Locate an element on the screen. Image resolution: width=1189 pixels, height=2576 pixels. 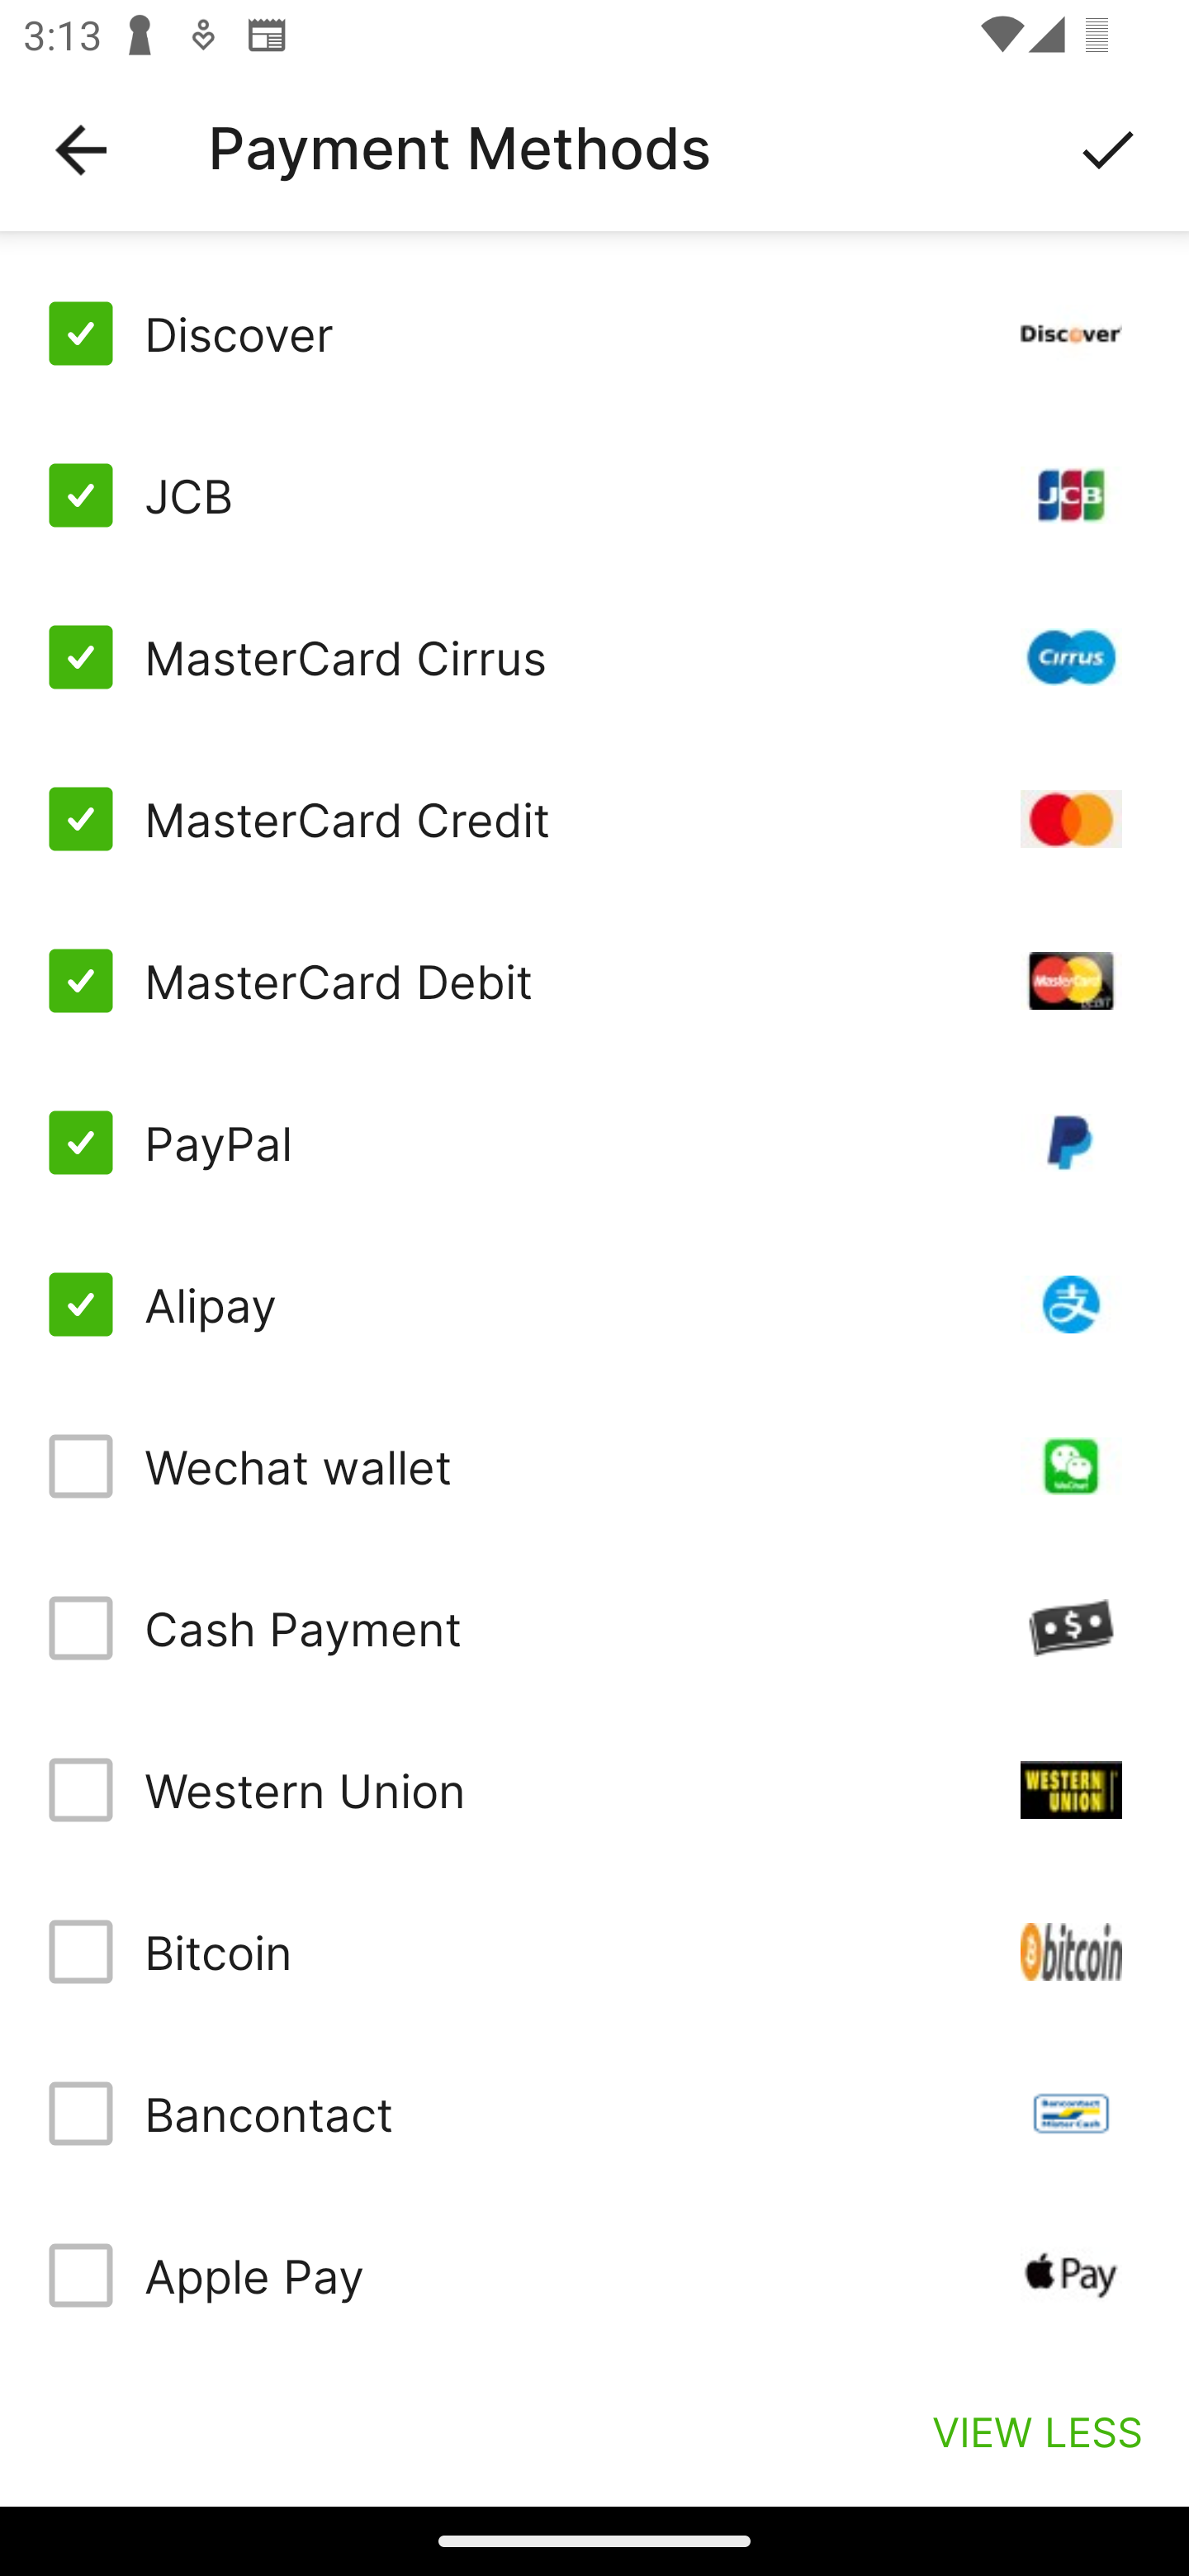
Wechat wallet is located at coordinates (594, 1466).